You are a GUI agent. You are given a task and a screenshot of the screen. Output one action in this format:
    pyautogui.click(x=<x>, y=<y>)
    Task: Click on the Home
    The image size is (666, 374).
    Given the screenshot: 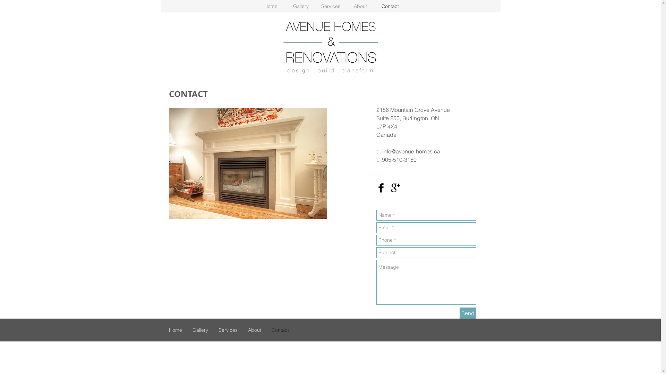 What is the action you would take?
    pyautogui.click(x=176, y=330)
    